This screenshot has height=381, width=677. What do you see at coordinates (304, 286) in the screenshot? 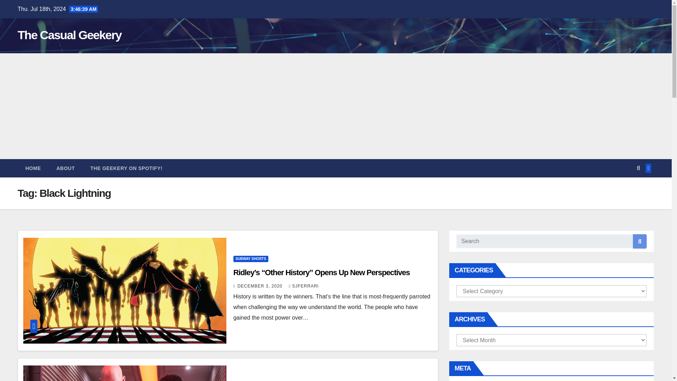
I see `SJFERRARI` at bounding box center [304, 286].